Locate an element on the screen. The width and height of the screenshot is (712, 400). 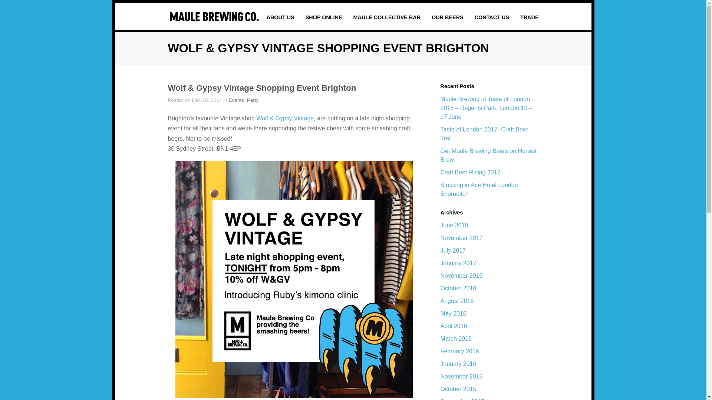
ABOUT US is located at coordinates (280, 17).